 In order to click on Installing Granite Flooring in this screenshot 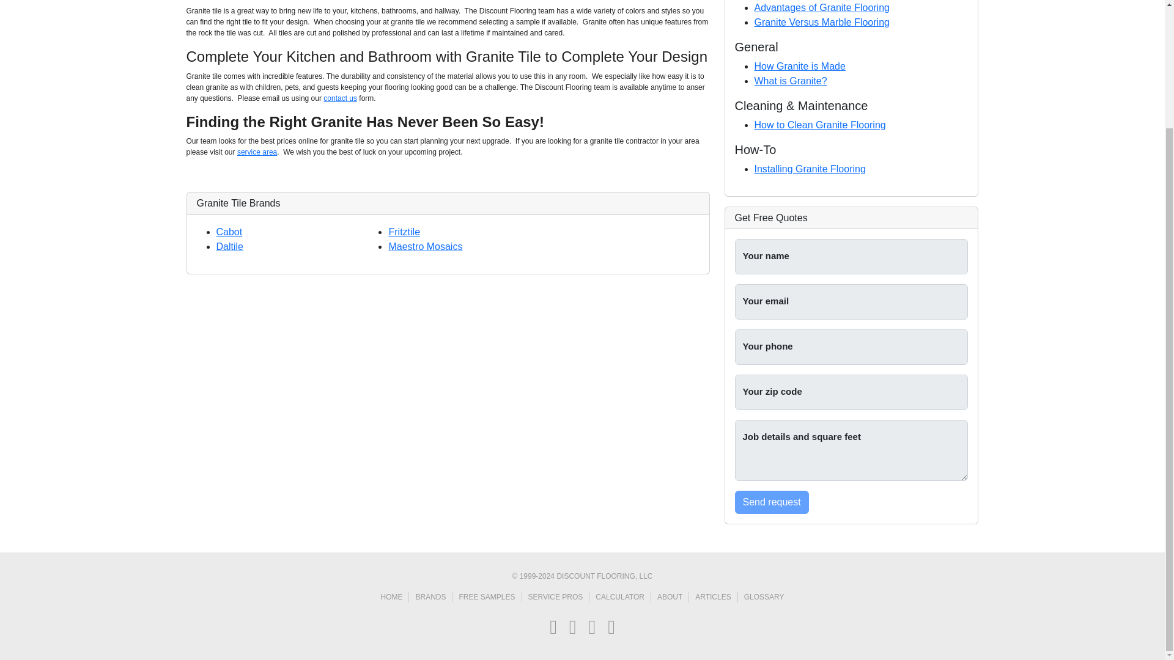, I will do `click(810, 169)`.